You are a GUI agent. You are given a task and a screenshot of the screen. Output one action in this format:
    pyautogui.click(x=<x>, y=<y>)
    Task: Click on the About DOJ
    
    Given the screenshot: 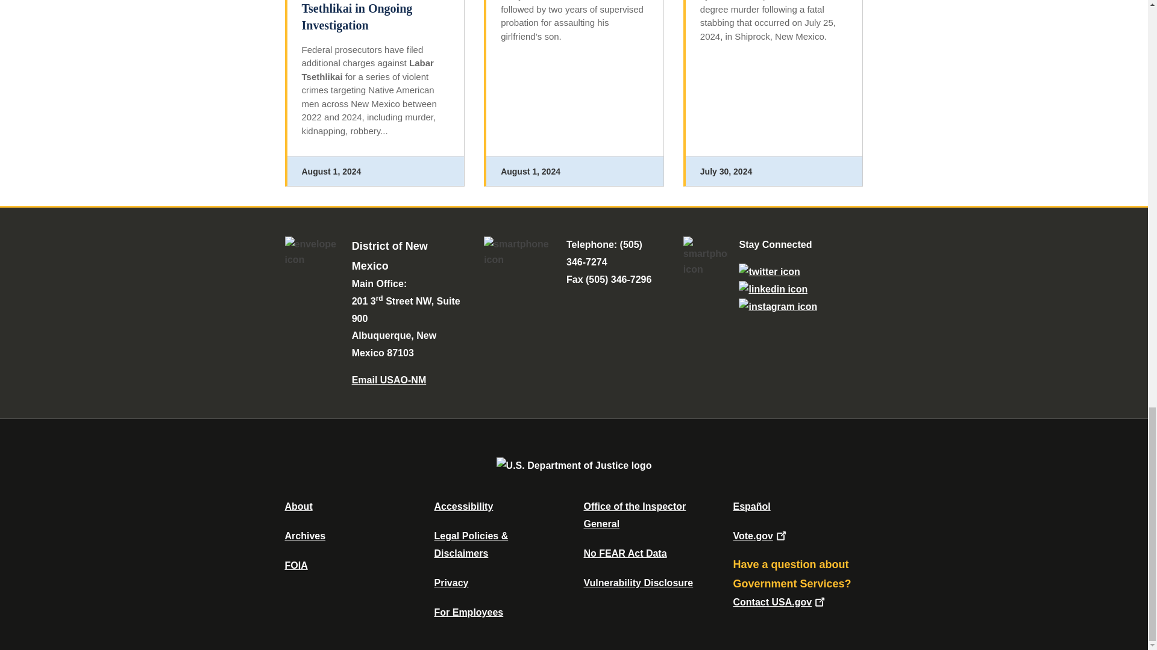 What is the action you would take?
    pyautogui.click(x=298, y=506)
    